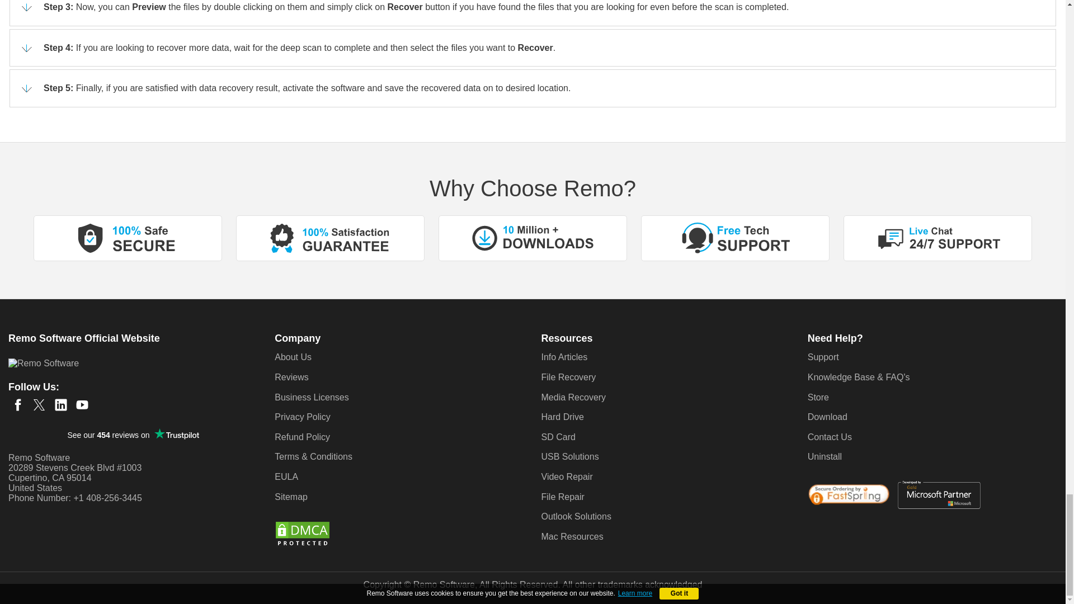 The height and width of the screenshot is (604, 1074). What do you see at coordinates (133, 435) in the screenshot?
I see `Customer reviews powered by Trustpilot` at bounding box center [133, 435].